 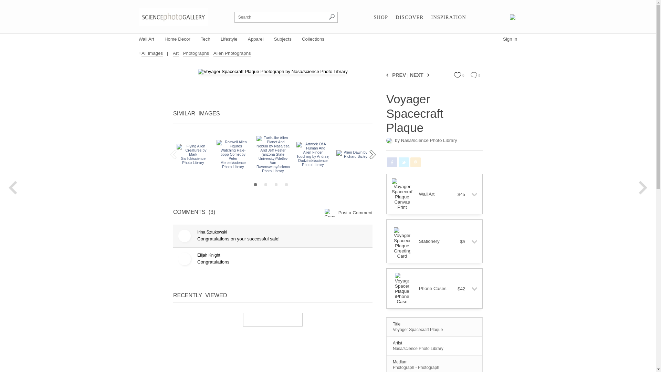 What do you see at coordinates (448, 17) in the screenshot?
I see `INSPIRATION` at bounding box center [448, 17].